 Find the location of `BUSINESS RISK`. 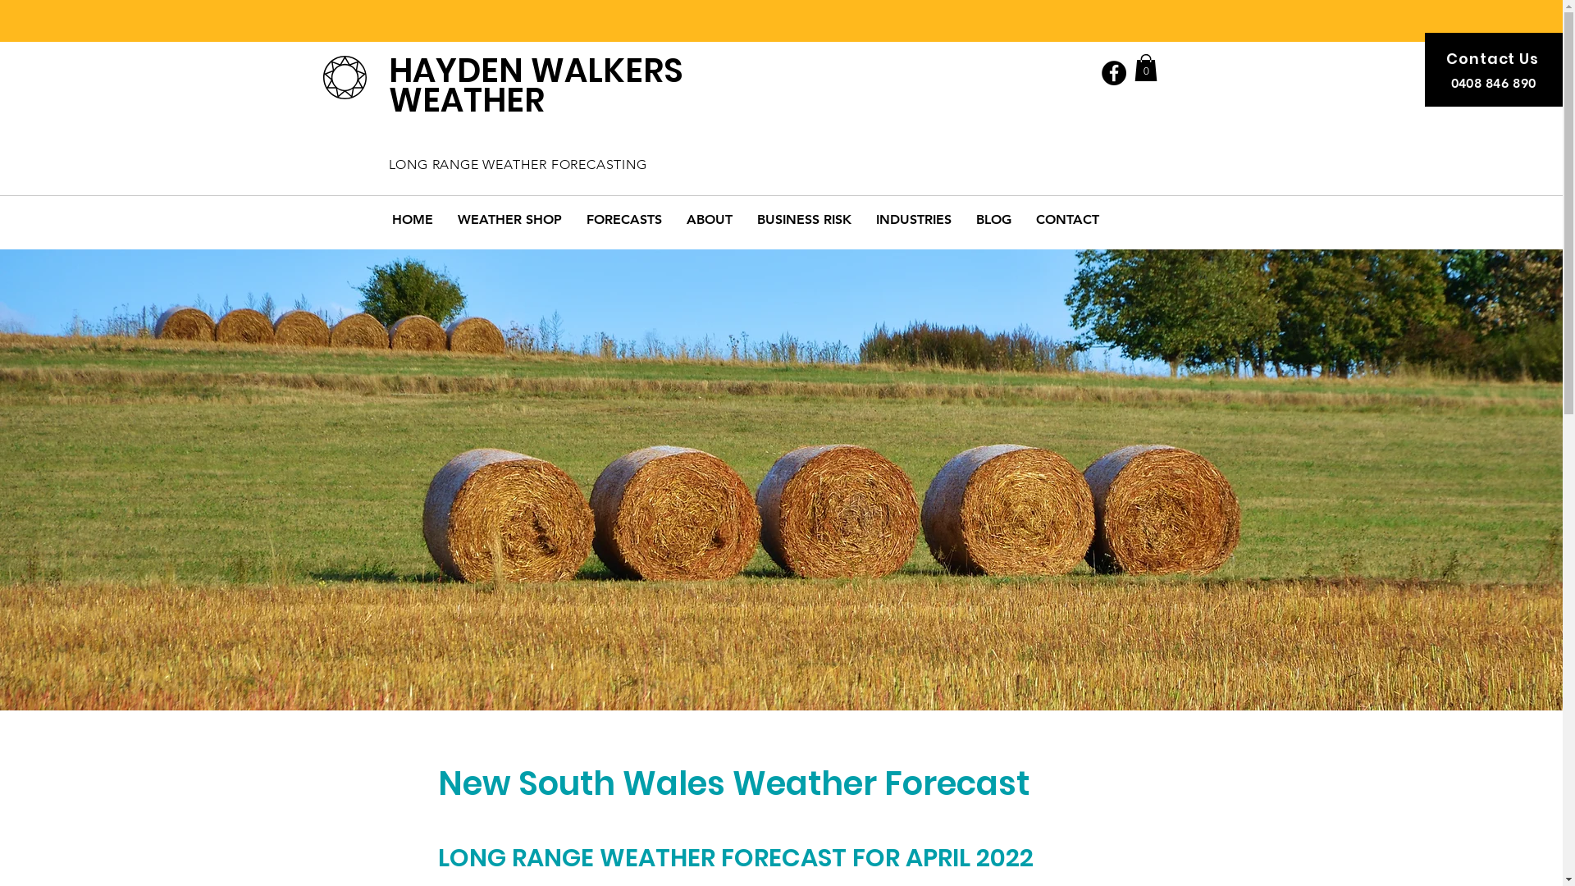

BUSINESS RISK is located at coordinates (804, 220).